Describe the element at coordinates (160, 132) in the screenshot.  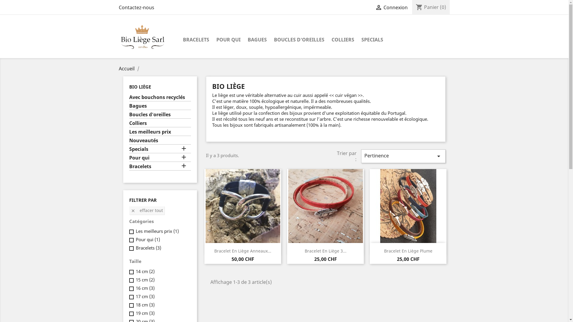
I see `Les meilleurs prix` at that location.